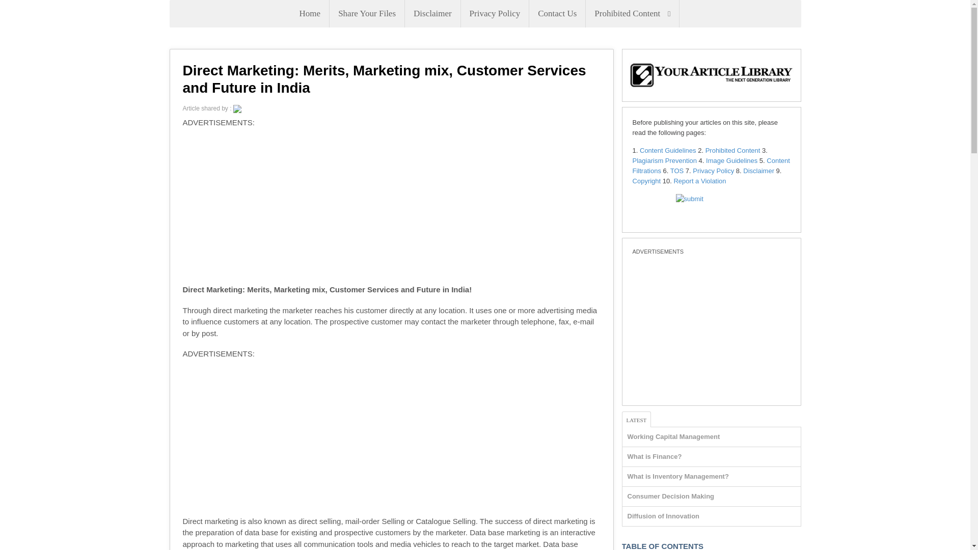 This screenshot has width=978, height=550. What do you see at coordinates (557, 14) in the screenshot?
I see `Contact Us` at bounding box center [557, 14].